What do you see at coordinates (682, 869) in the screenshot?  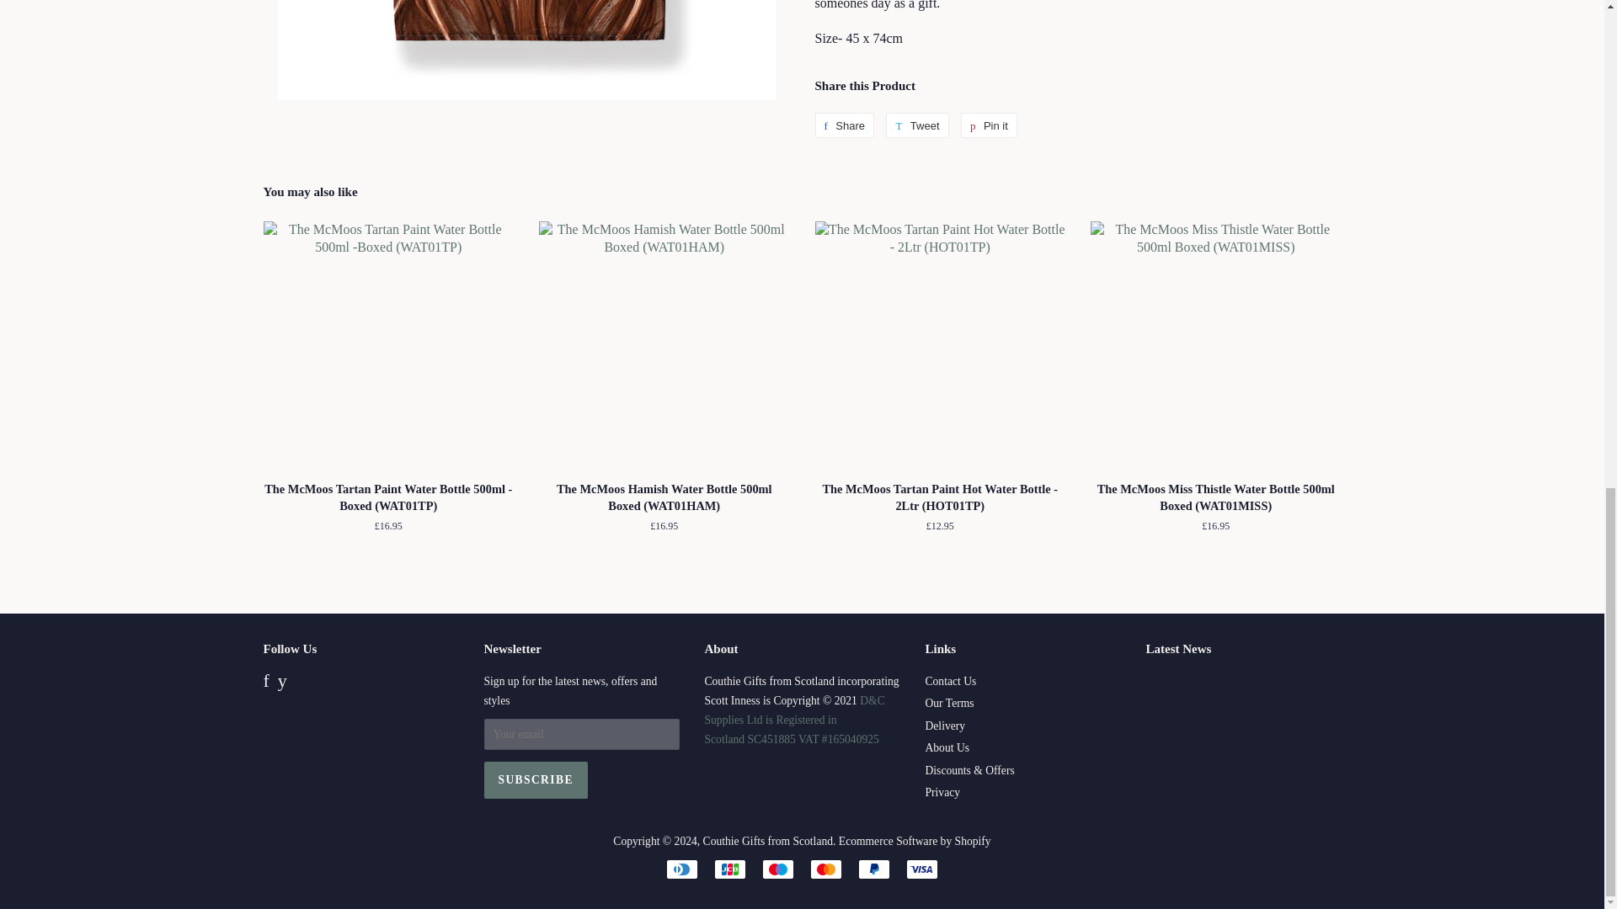 I see `Diners Club` at bounding box center [682, 869].